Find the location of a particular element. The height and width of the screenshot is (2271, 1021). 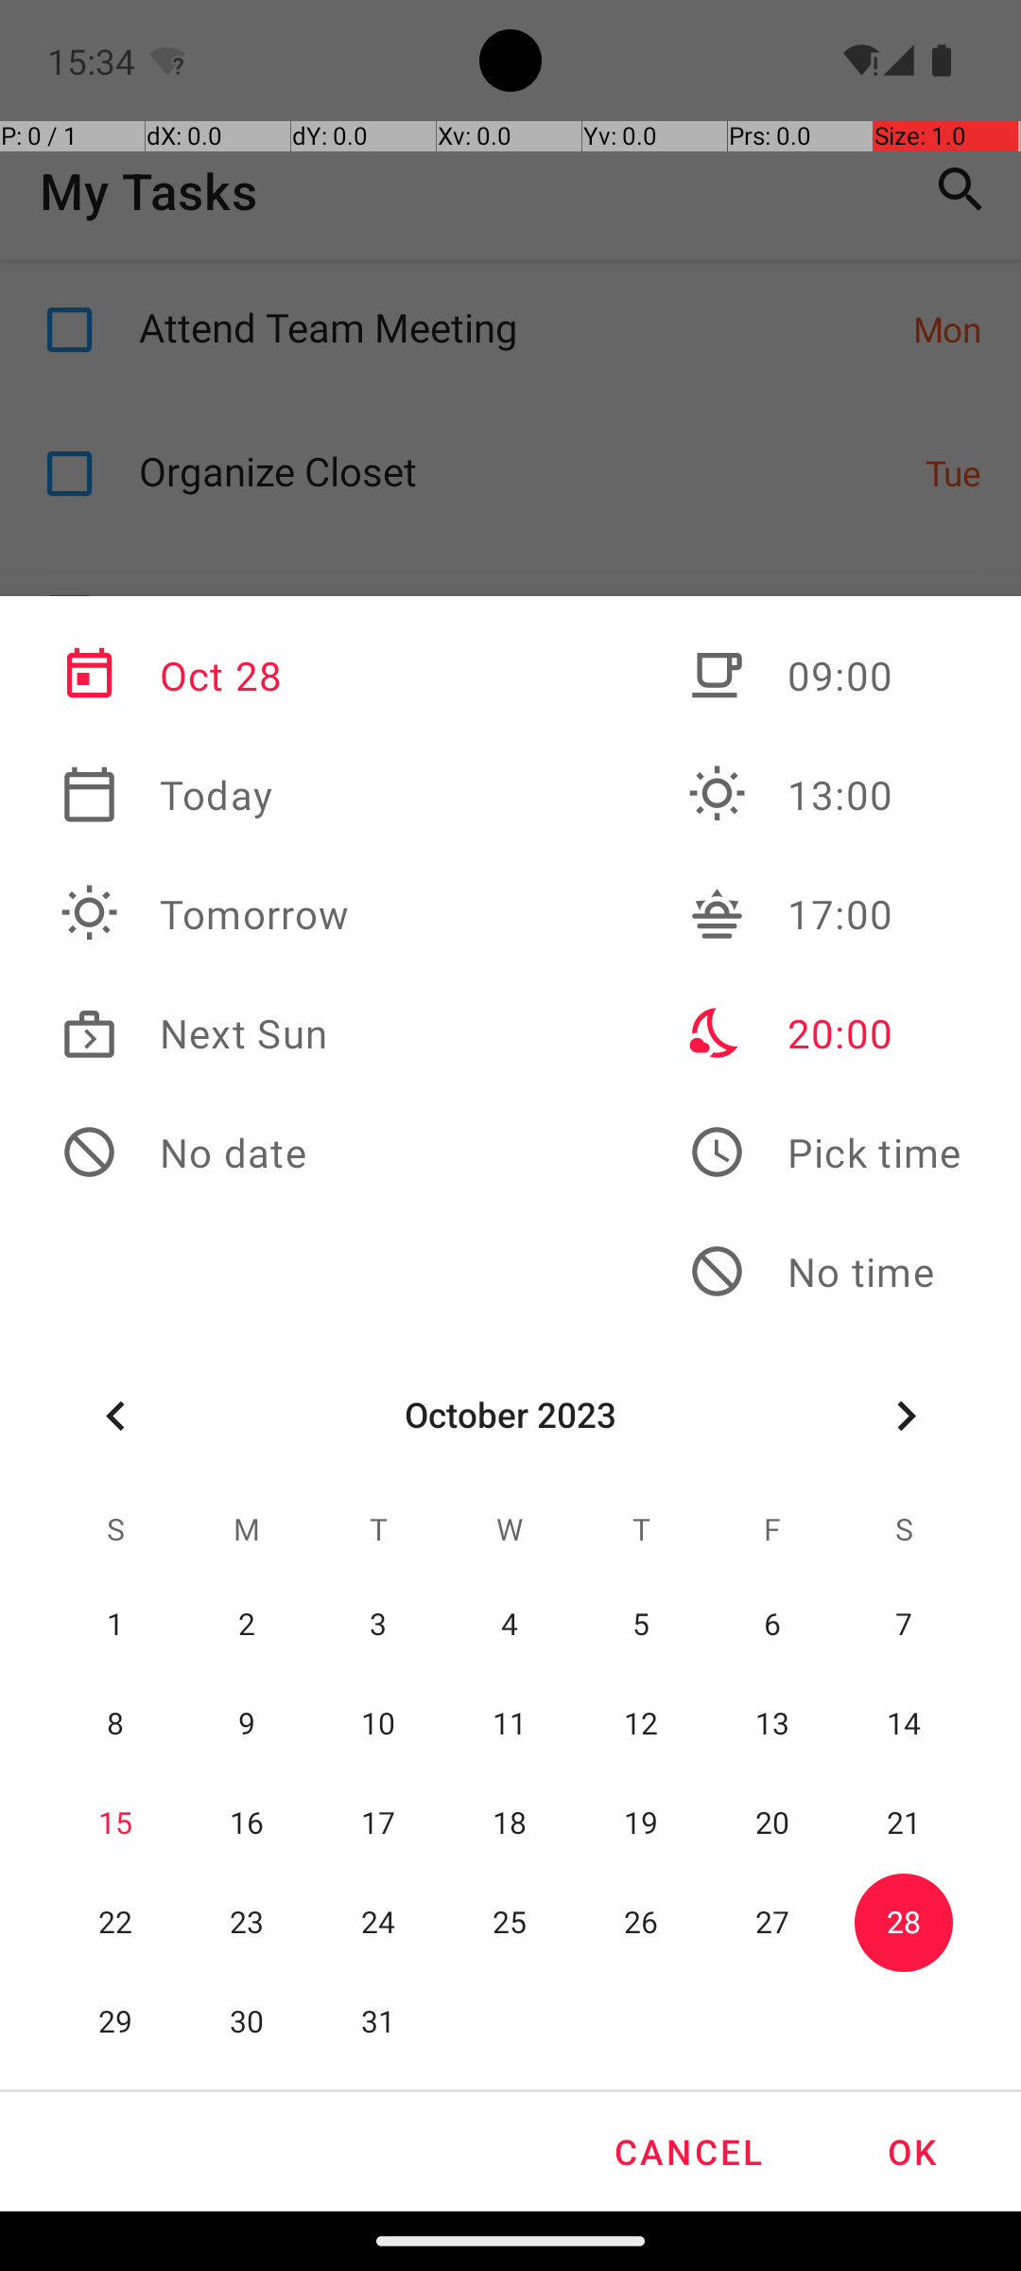

Oct 28 is located at coordinates (205, 676).